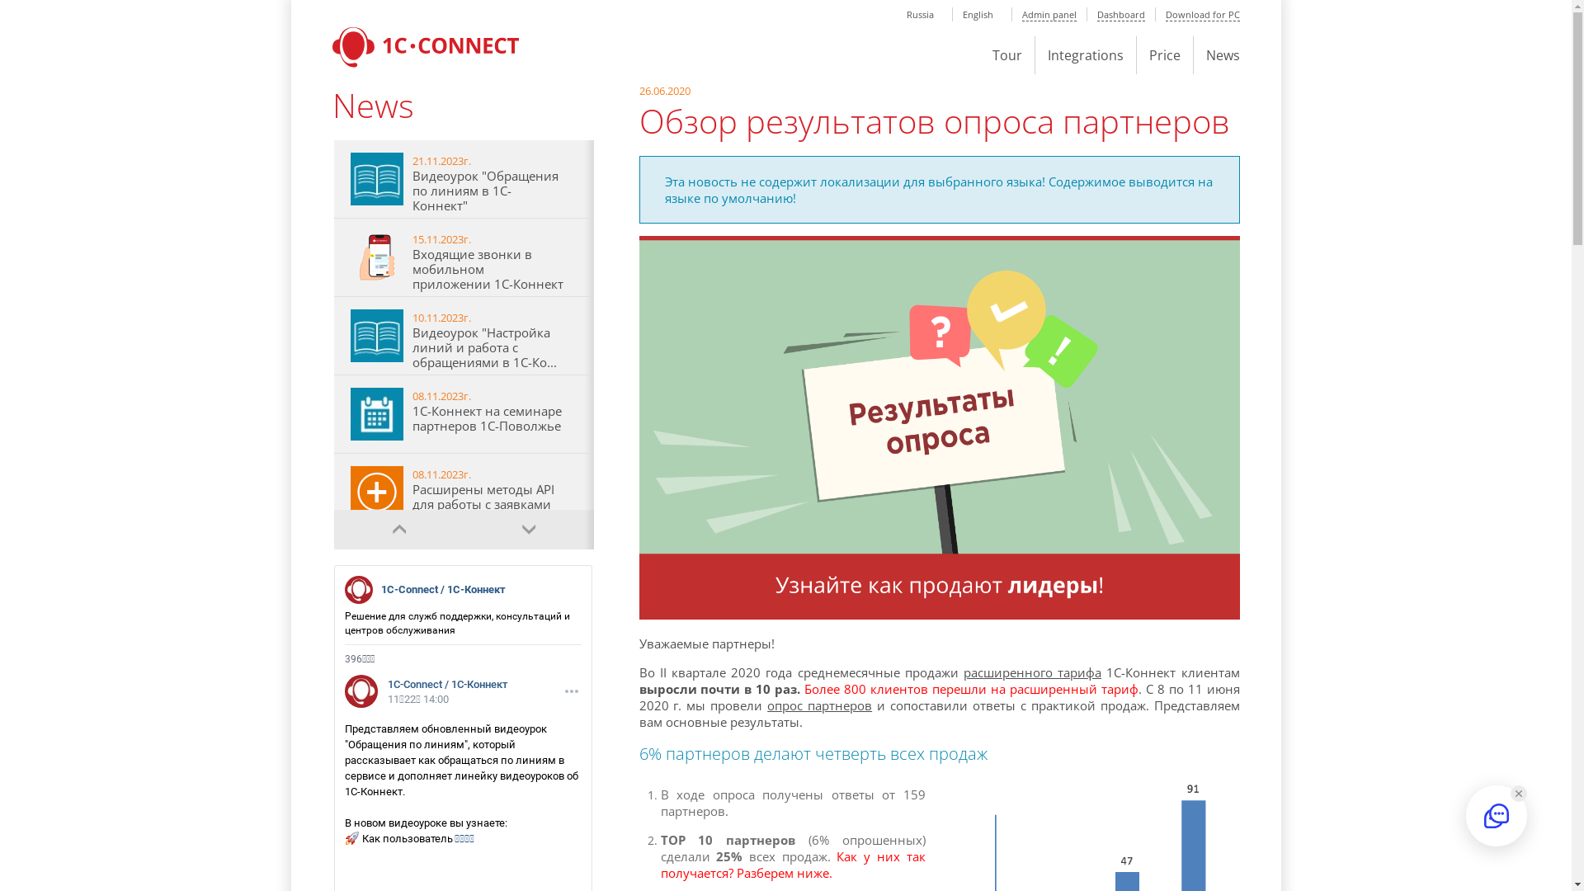 The height and width of the screenshot is (891, 1584). What do you see at coordinates (1049, 15) in the screenshot?
I see `Admin panel` at bounding box center [1049, 15].